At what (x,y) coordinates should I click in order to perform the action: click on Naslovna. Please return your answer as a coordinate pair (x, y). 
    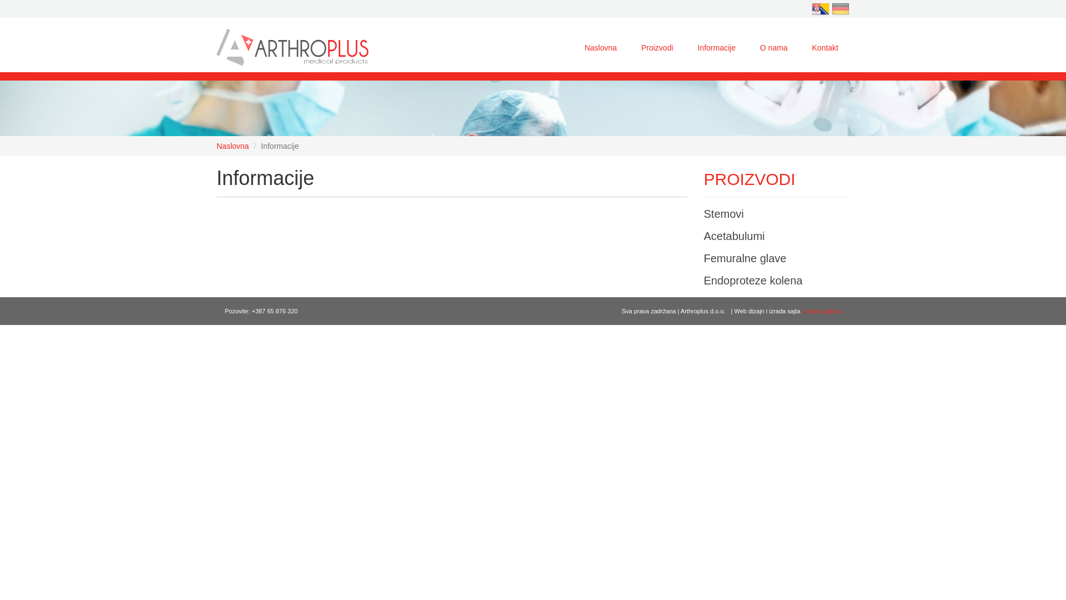
    Looking at the image, I should click on (233, 146).